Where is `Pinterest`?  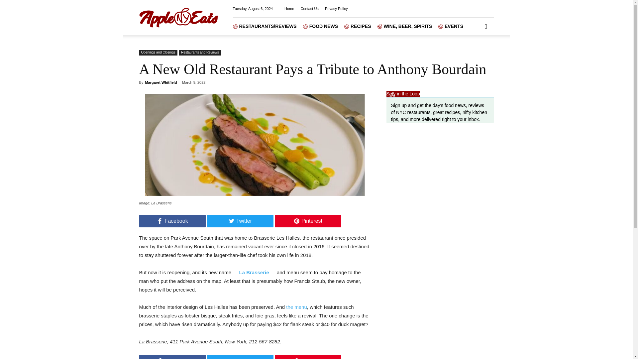 Pinterest is located at coordinates (307, 357).